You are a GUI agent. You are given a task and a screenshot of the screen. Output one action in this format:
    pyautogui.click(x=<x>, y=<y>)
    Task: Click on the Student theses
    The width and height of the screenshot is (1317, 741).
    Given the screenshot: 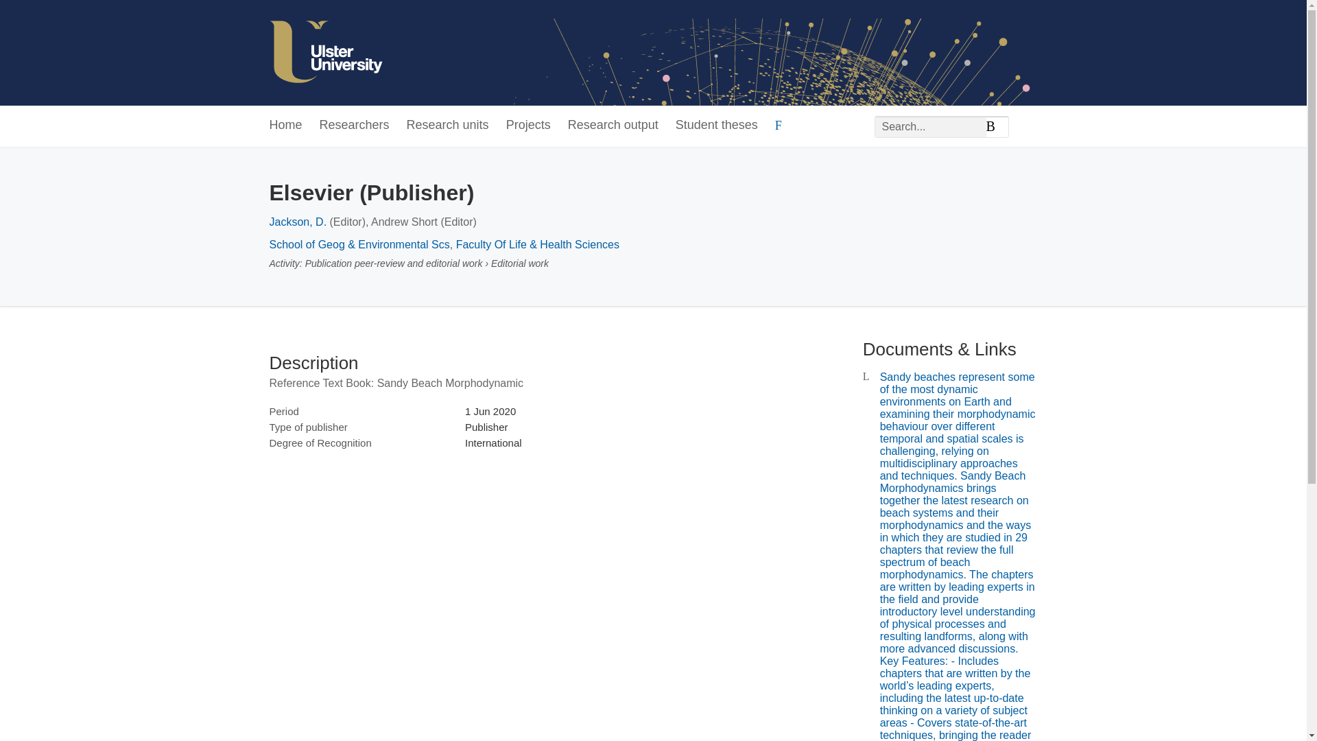 What is the action you would take?
    pyautogui.click(x=716, y=126)
    